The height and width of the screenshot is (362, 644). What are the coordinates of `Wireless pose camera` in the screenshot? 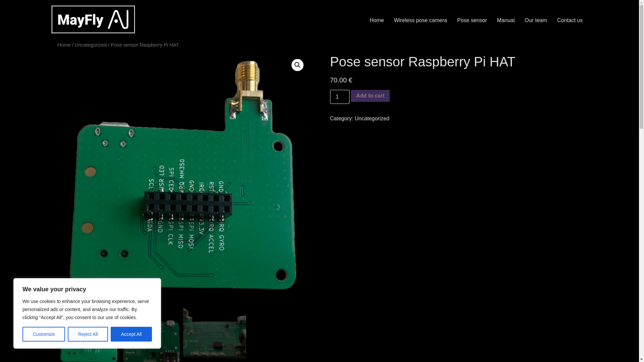 It's located at (420, 20).